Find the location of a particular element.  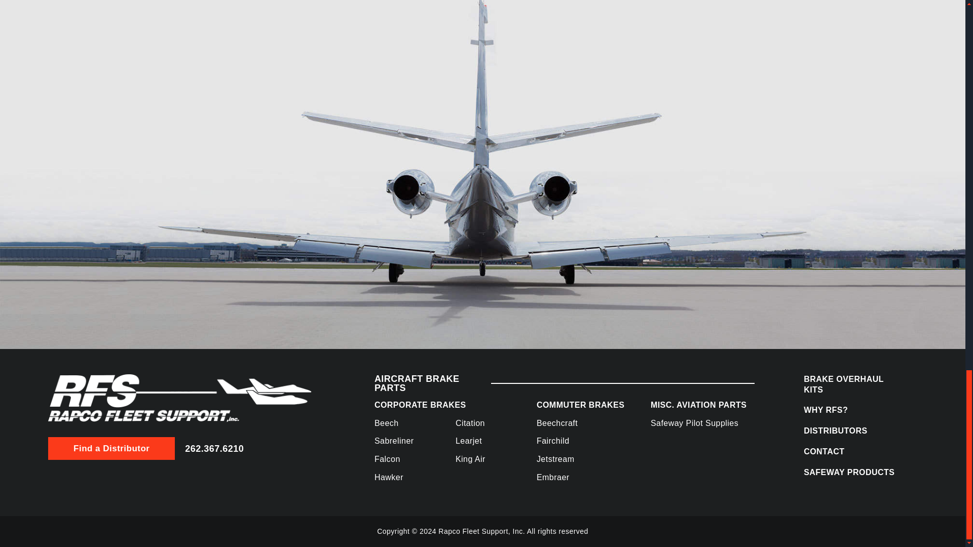

Find a Distributor is located at coordinates (111, 448).